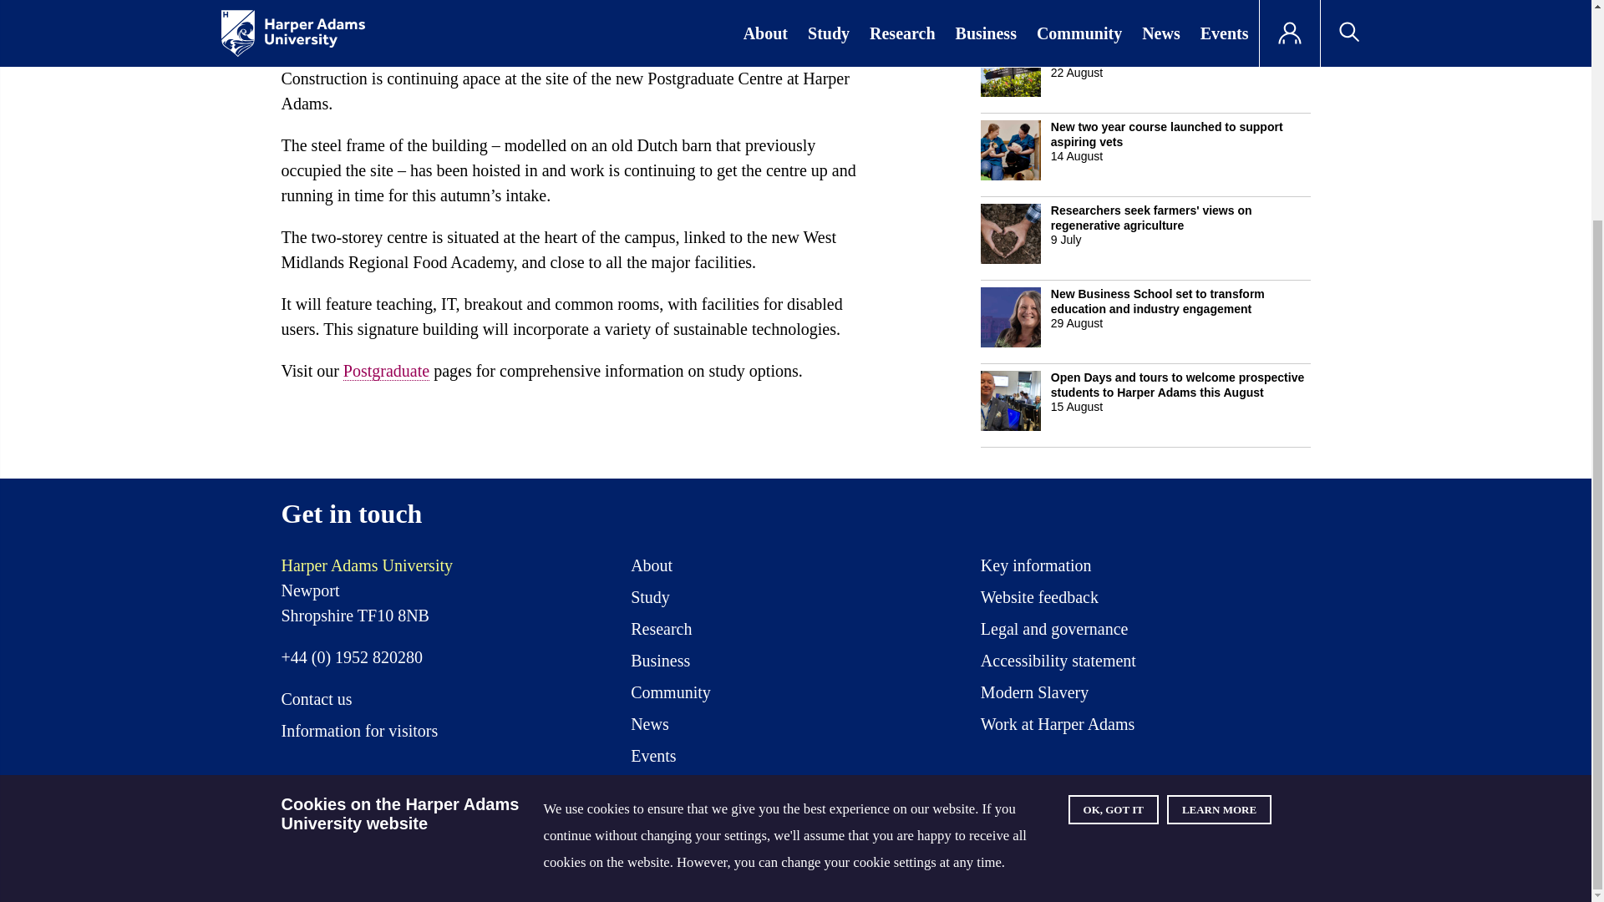  I want to click on X - opens in a new window, so click(1010, 786).